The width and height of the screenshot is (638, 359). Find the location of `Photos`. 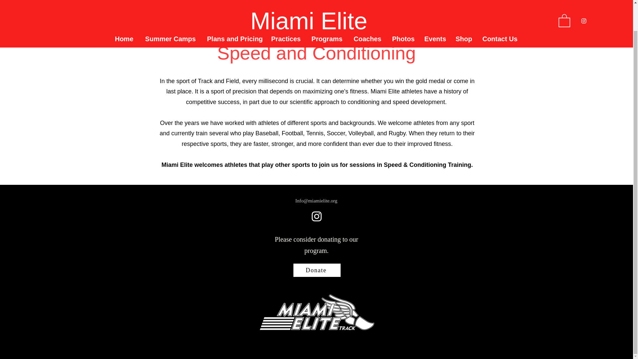

Photos is located at coordinates (403, 10).